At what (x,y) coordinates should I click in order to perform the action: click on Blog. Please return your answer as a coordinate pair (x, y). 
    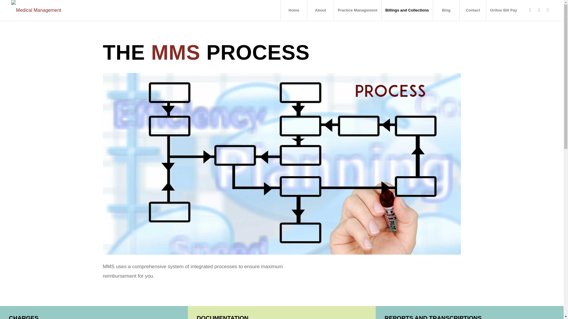
    Looking at the image, I should click on (446, 10).